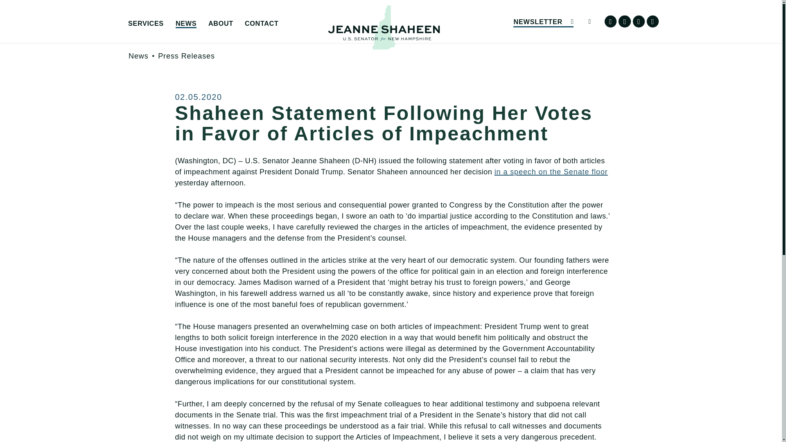 The width and height of the screenshot is (786, 442). I want to click on NEWSLETTER, so click(543, 21).